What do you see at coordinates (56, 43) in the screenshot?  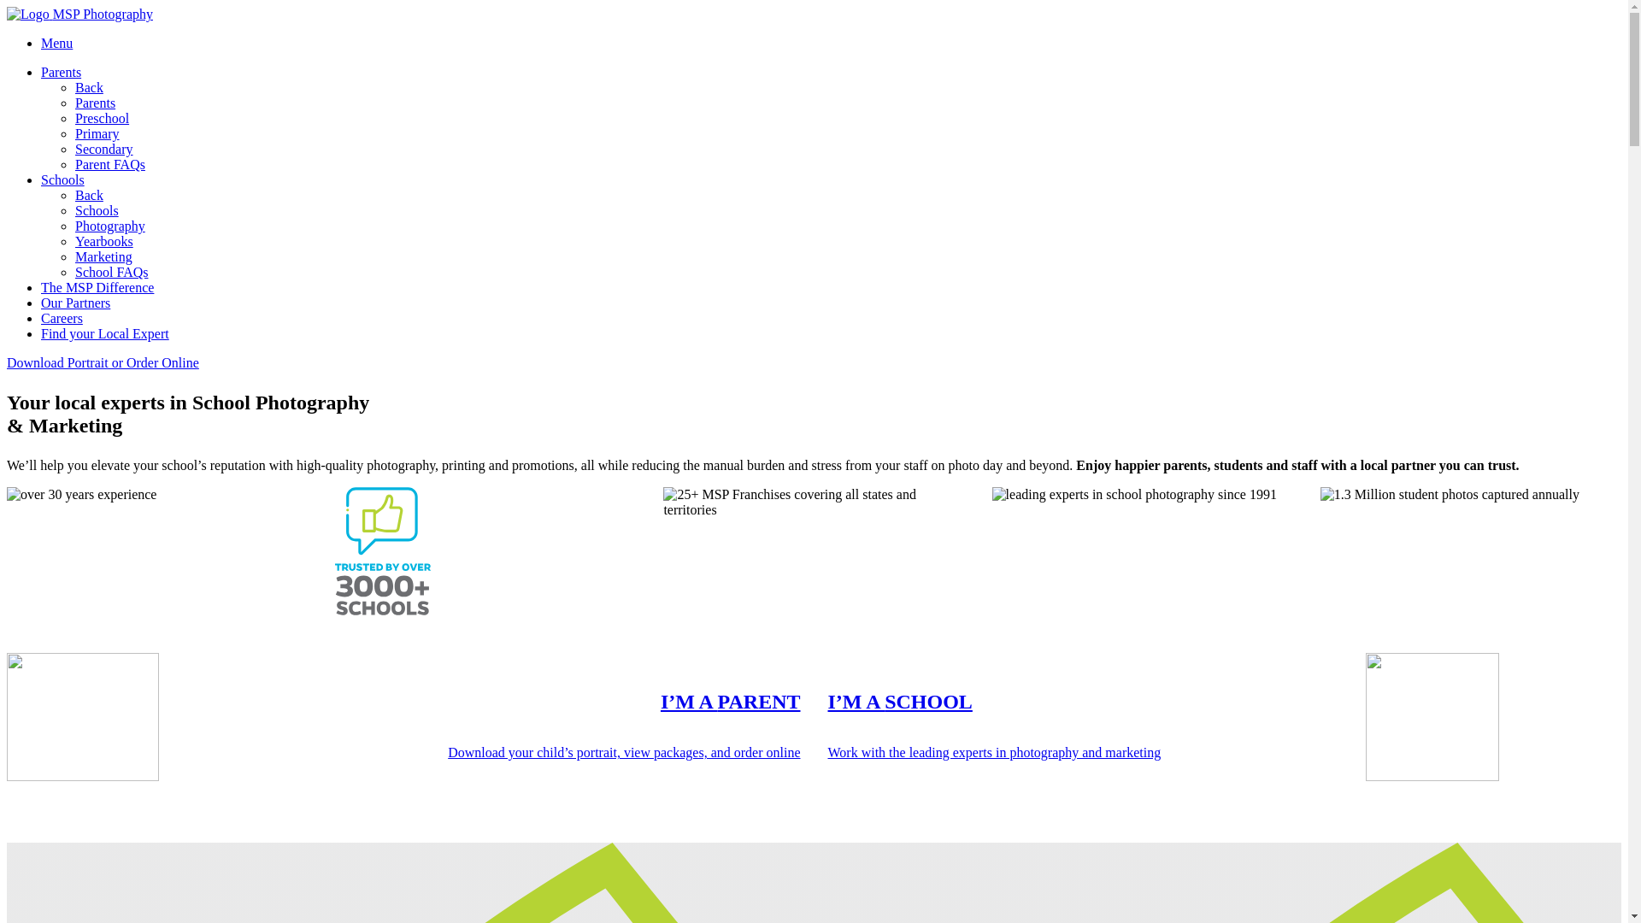 I see `Menu` at bounding box center [56, 43].